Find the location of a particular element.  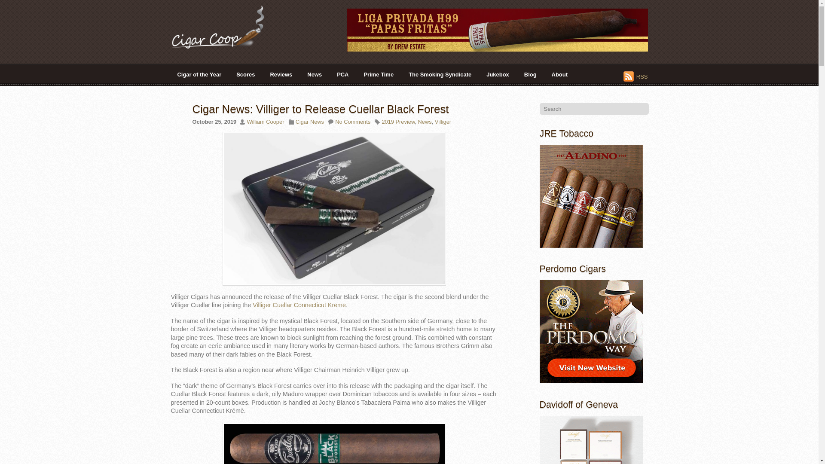

Reviews is located at coordinates (281, 74).